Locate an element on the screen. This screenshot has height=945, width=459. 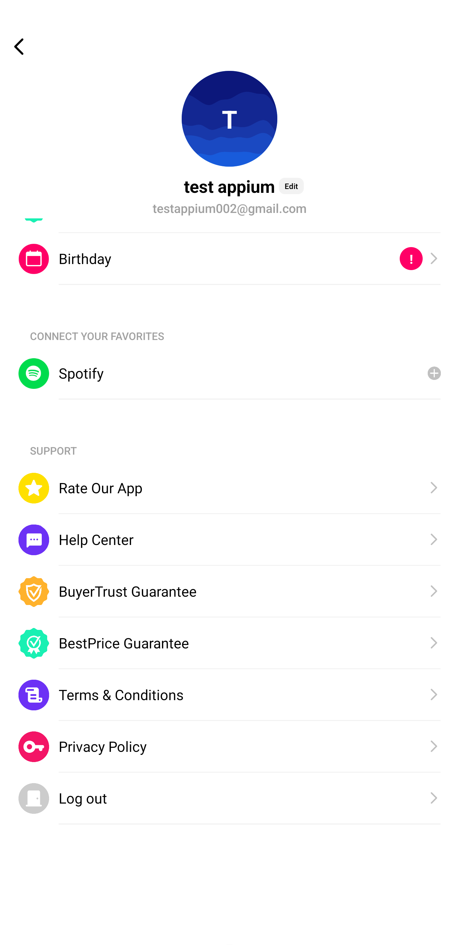
T is located at coordinates (229, 118).